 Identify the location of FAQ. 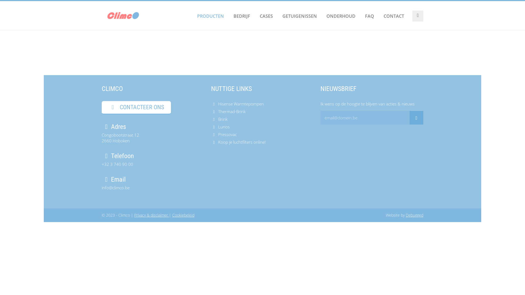
(370, 16).